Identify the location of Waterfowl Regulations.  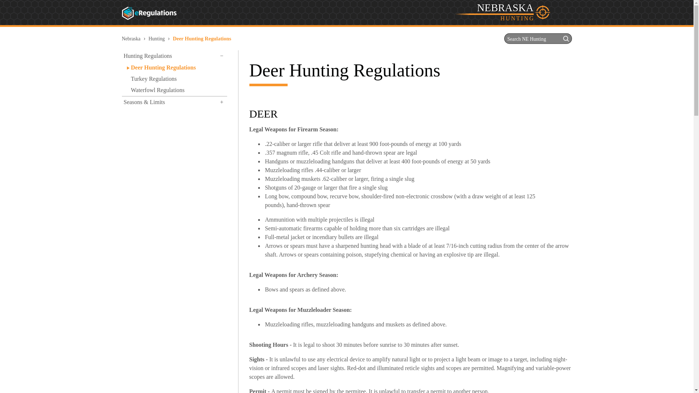
(178, 90).